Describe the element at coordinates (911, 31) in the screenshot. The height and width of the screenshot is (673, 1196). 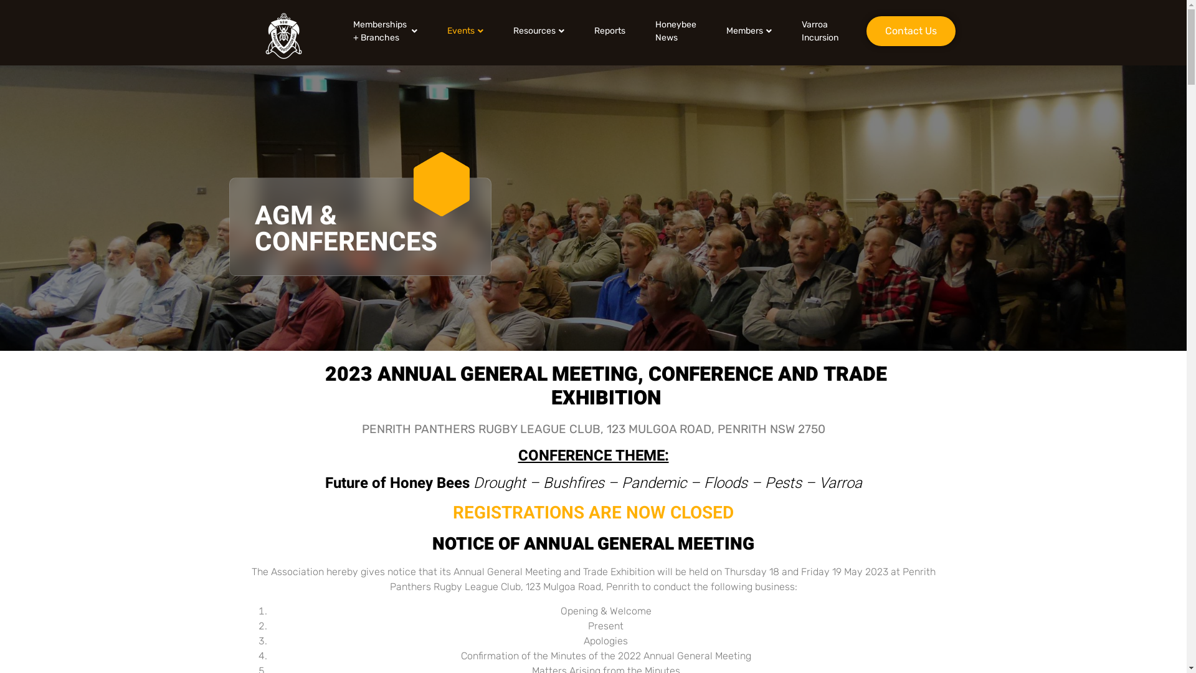
I see `Contact Us` at that location.